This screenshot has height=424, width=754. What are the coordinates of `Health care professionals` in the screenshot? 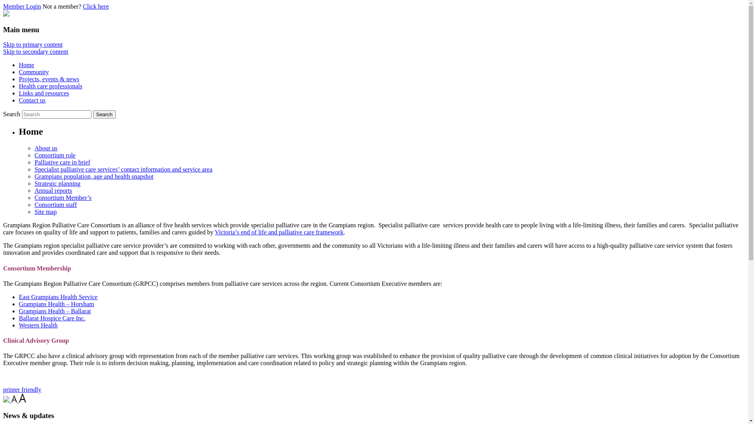 It's located at (51, 86).